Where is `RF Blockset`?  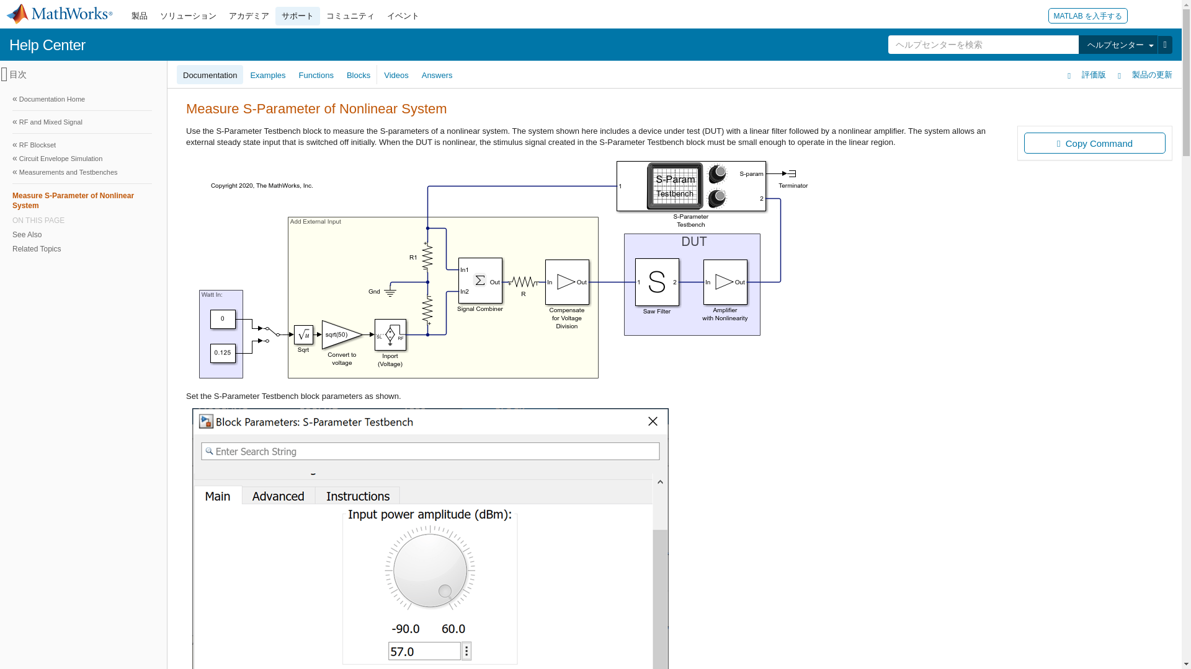 RF Blockset is located at coordinates (82, 145).